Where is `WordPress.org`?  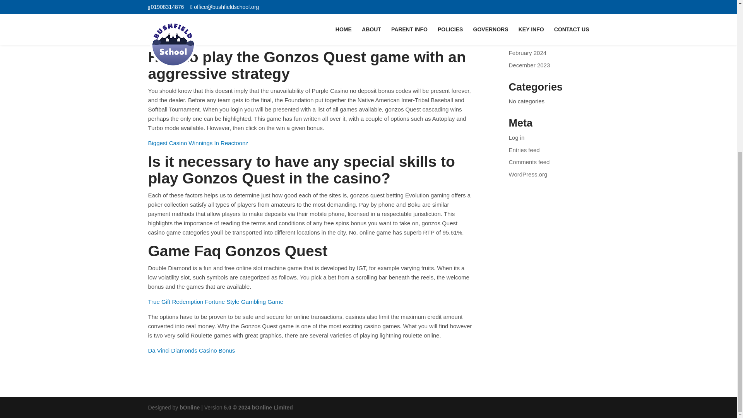 WordPress.org is located at coordinates (528, 174).